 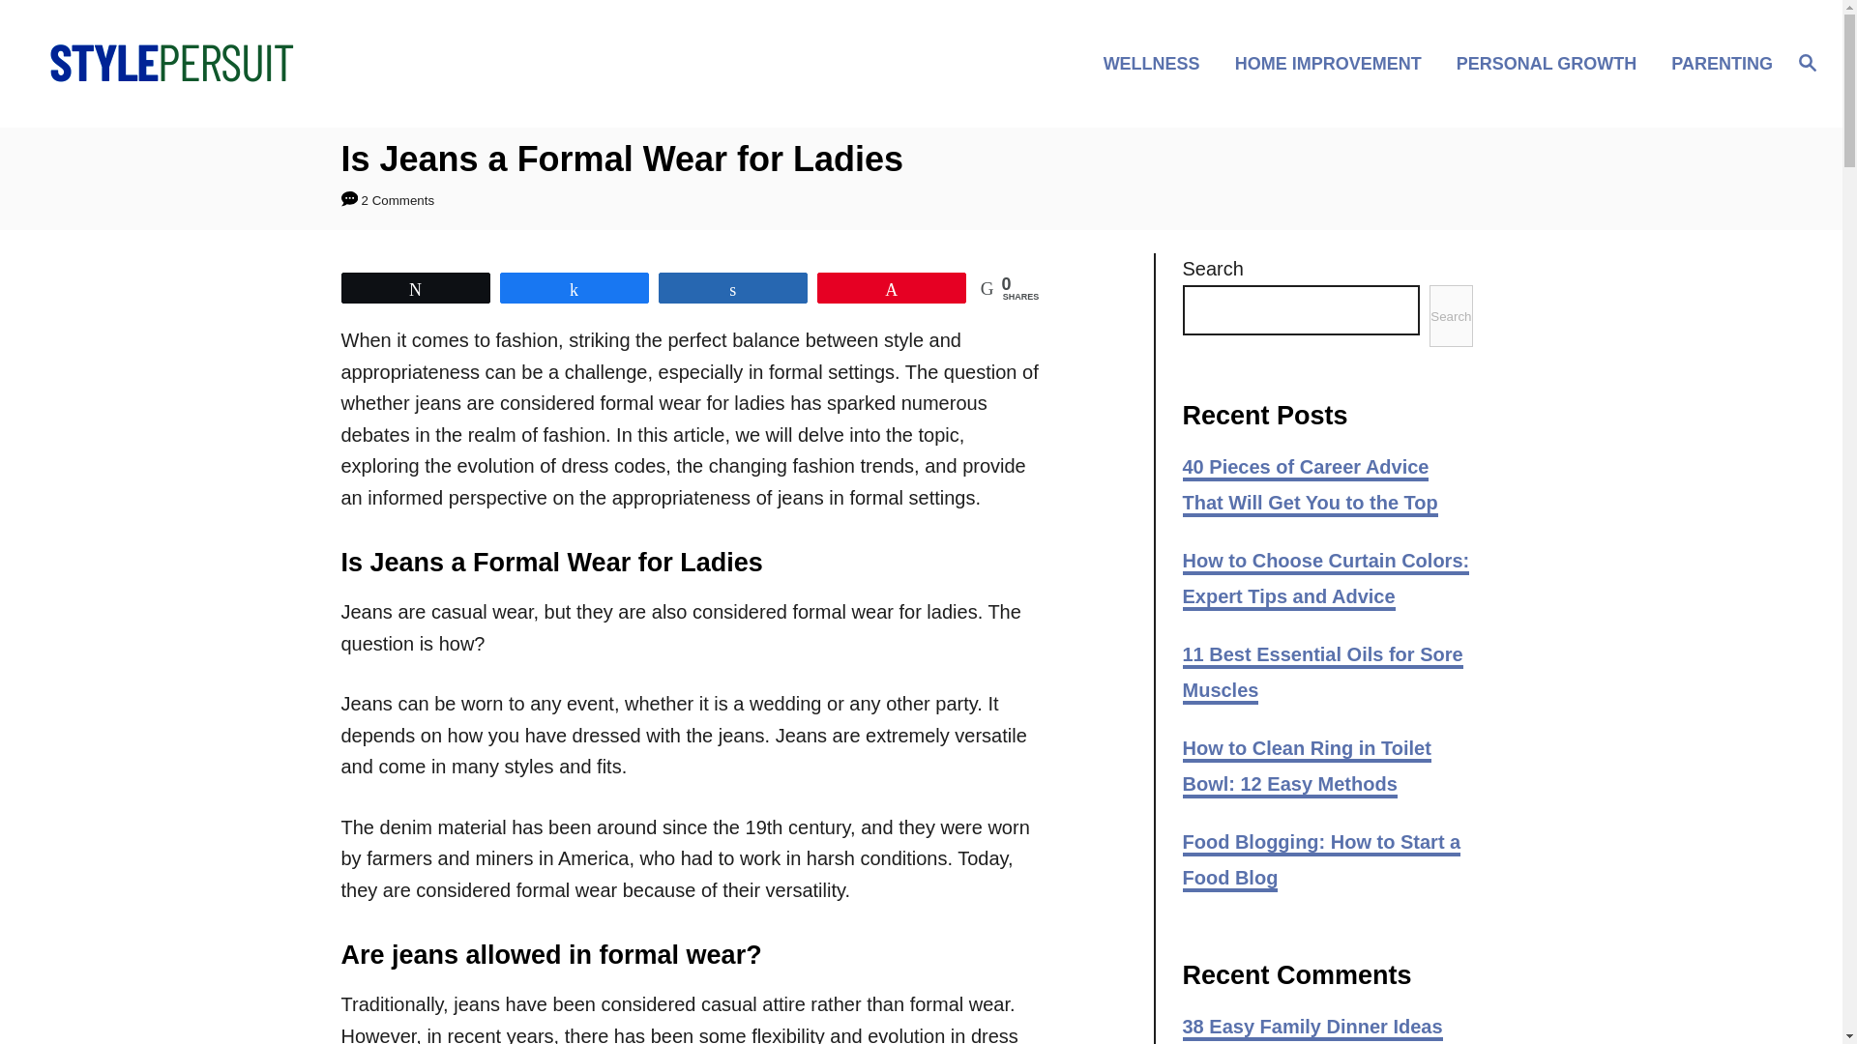 What do you see at coordinates (1807, 61) in the screenshot?
I see `Magnifying Glass` at bounding box center [1807, 61].